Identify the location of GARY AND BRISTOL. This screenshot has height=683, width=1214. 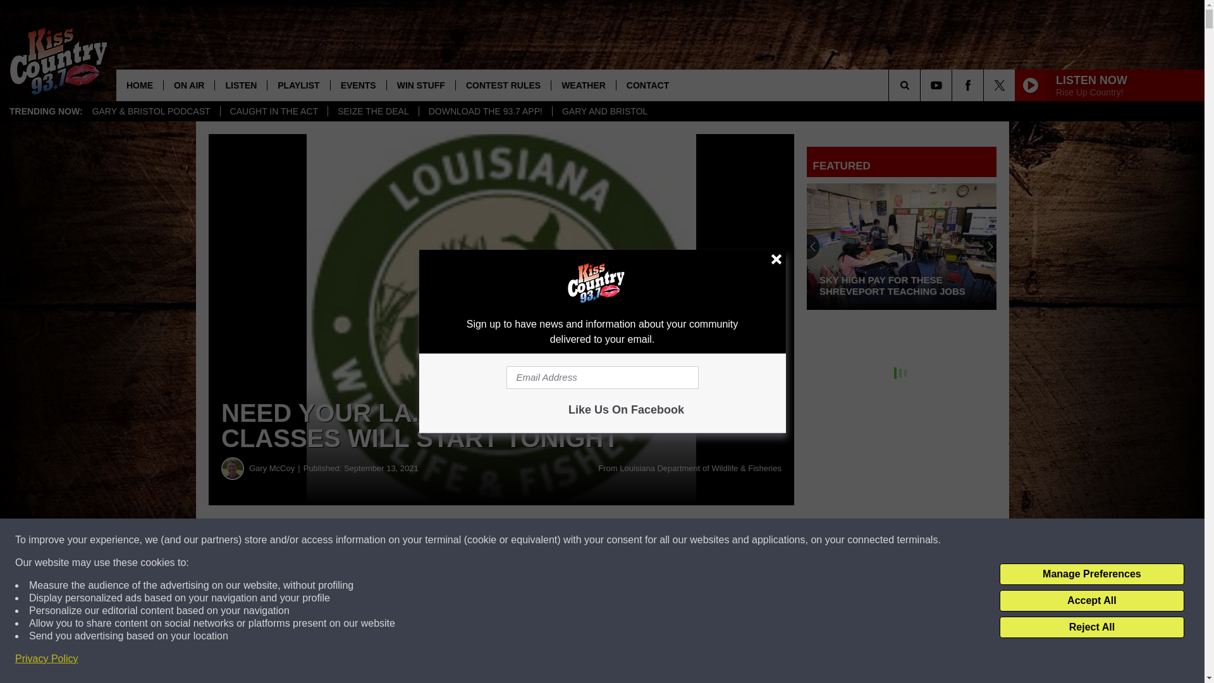
(604, 111).